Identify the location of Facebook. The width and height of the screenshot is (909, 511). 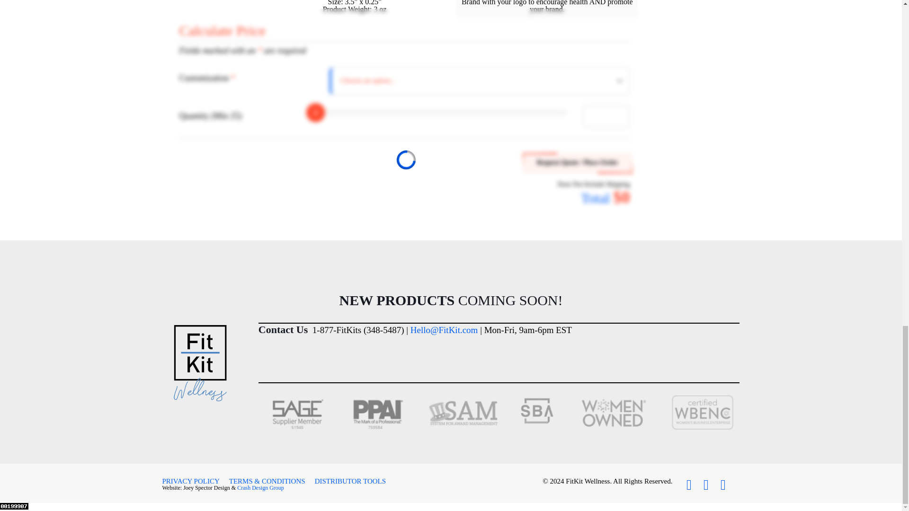
(689, 485).